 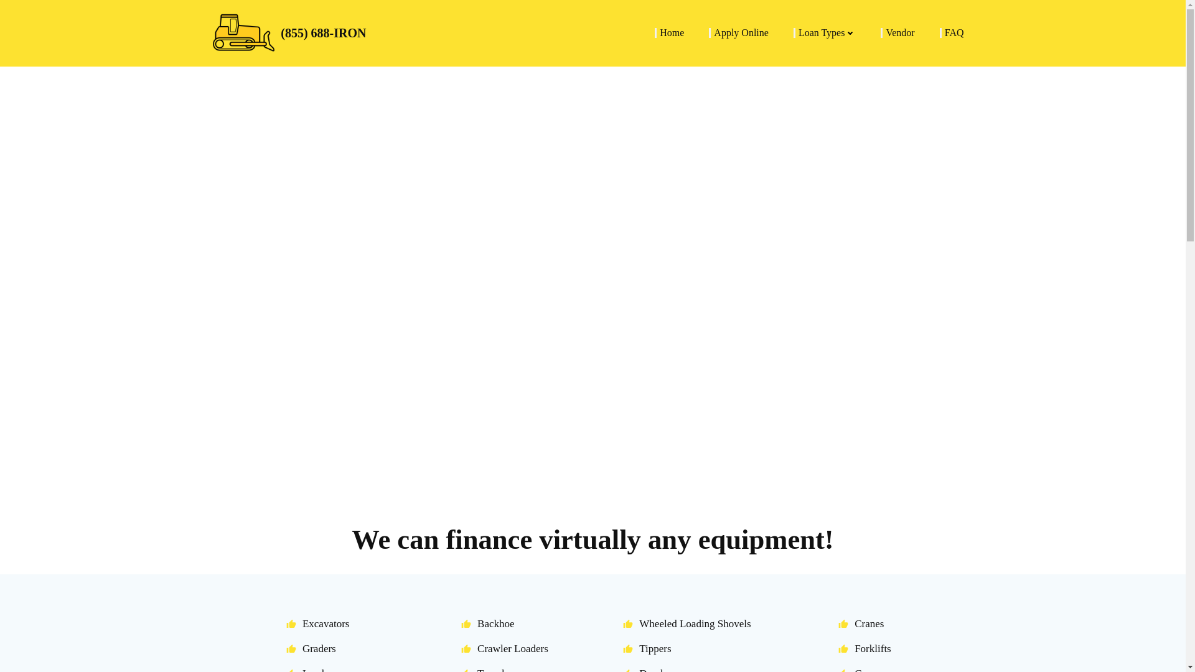 What do you see at coordinates (502, 648) in the screenshot?
I see `Crawler Loaders` at bounding box center [502, 648].